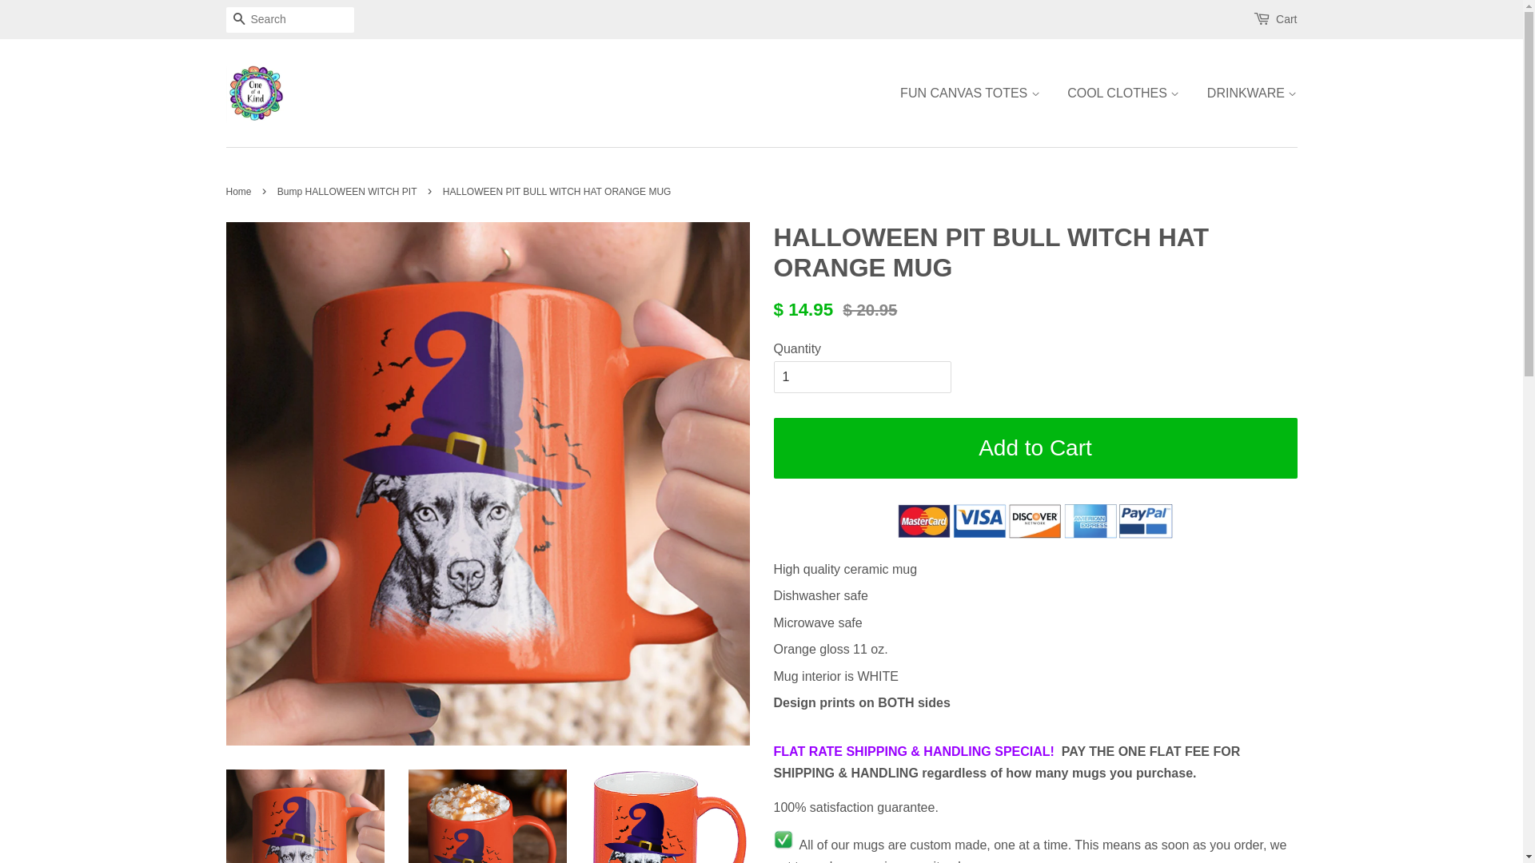 This screenshot has height=863, width=1535. I want to click on FUN CANVAS TOTES, so click(976, 93).